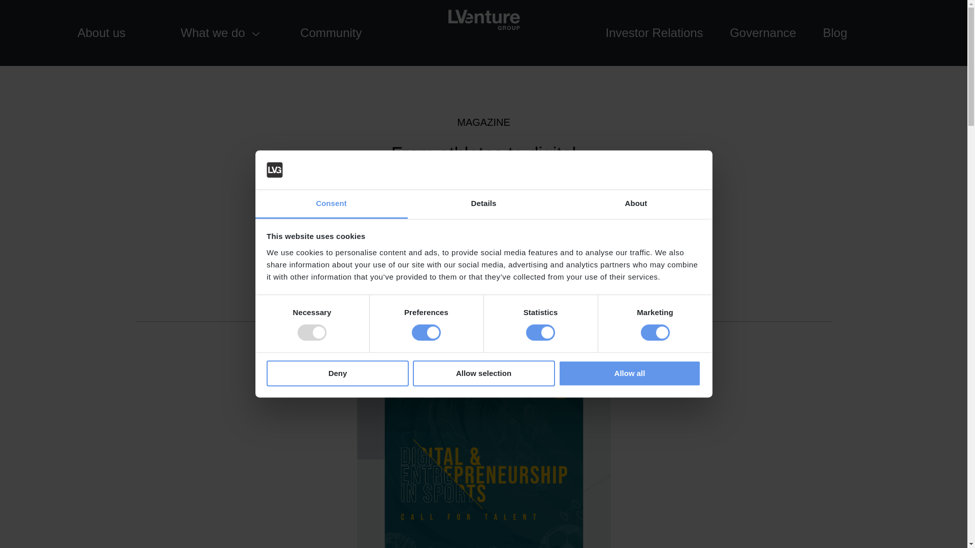  Describe the element at coordinates (835, 32) in the screenshot. I see `Blog` at that location.